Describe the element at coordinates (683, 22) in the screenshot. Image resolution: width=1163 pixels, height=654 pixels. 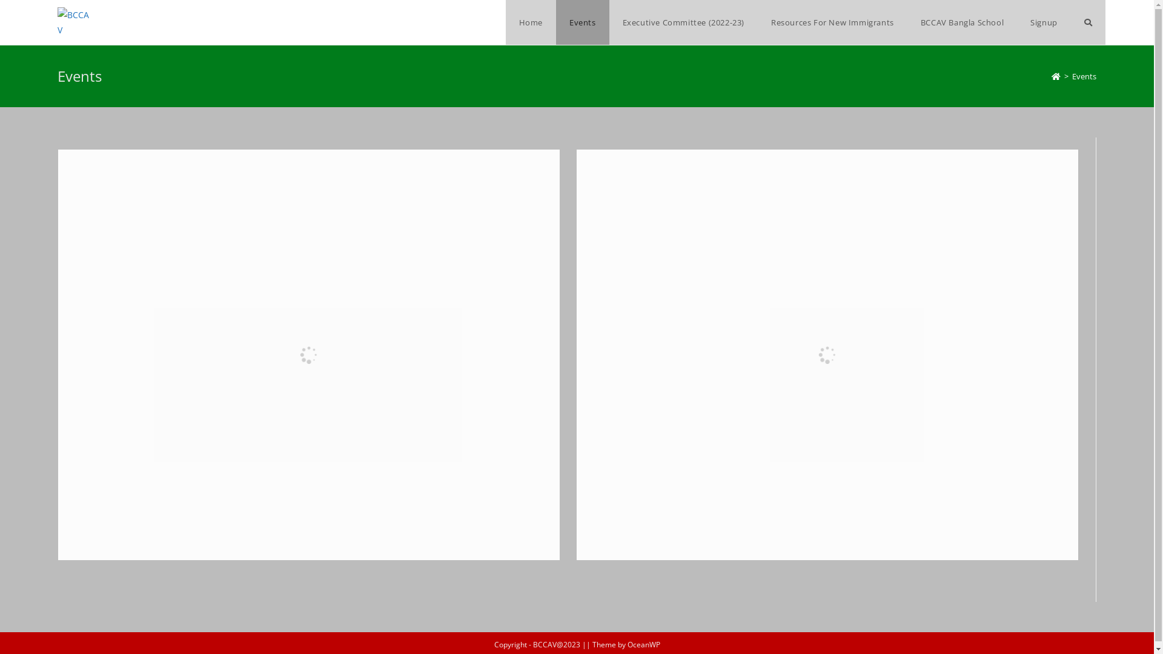
I see `Executive Committee (2022-23)` at that location.